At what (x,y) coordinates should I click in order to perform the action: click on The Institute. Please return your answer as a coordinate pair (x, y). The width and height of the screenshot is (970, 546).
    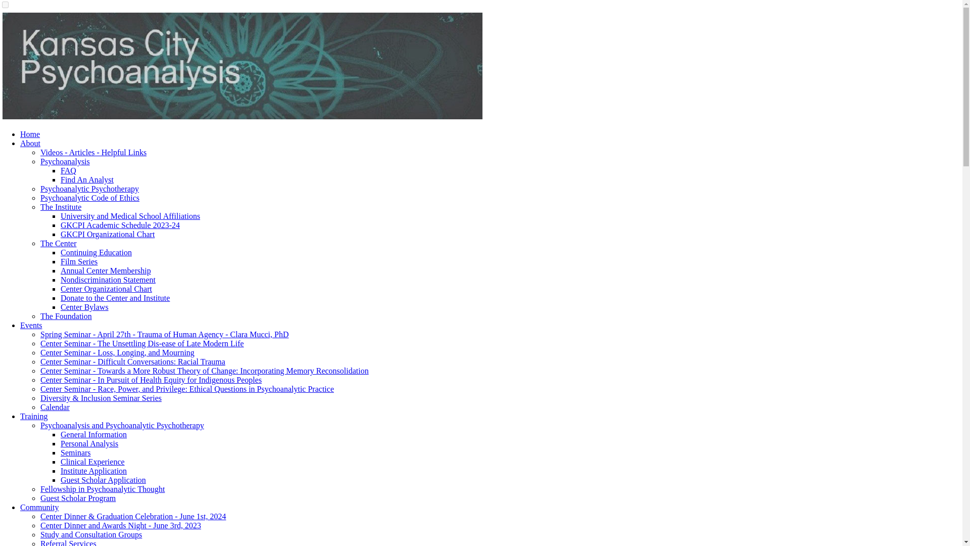
    Looking at the image, I should click on (61, 206).